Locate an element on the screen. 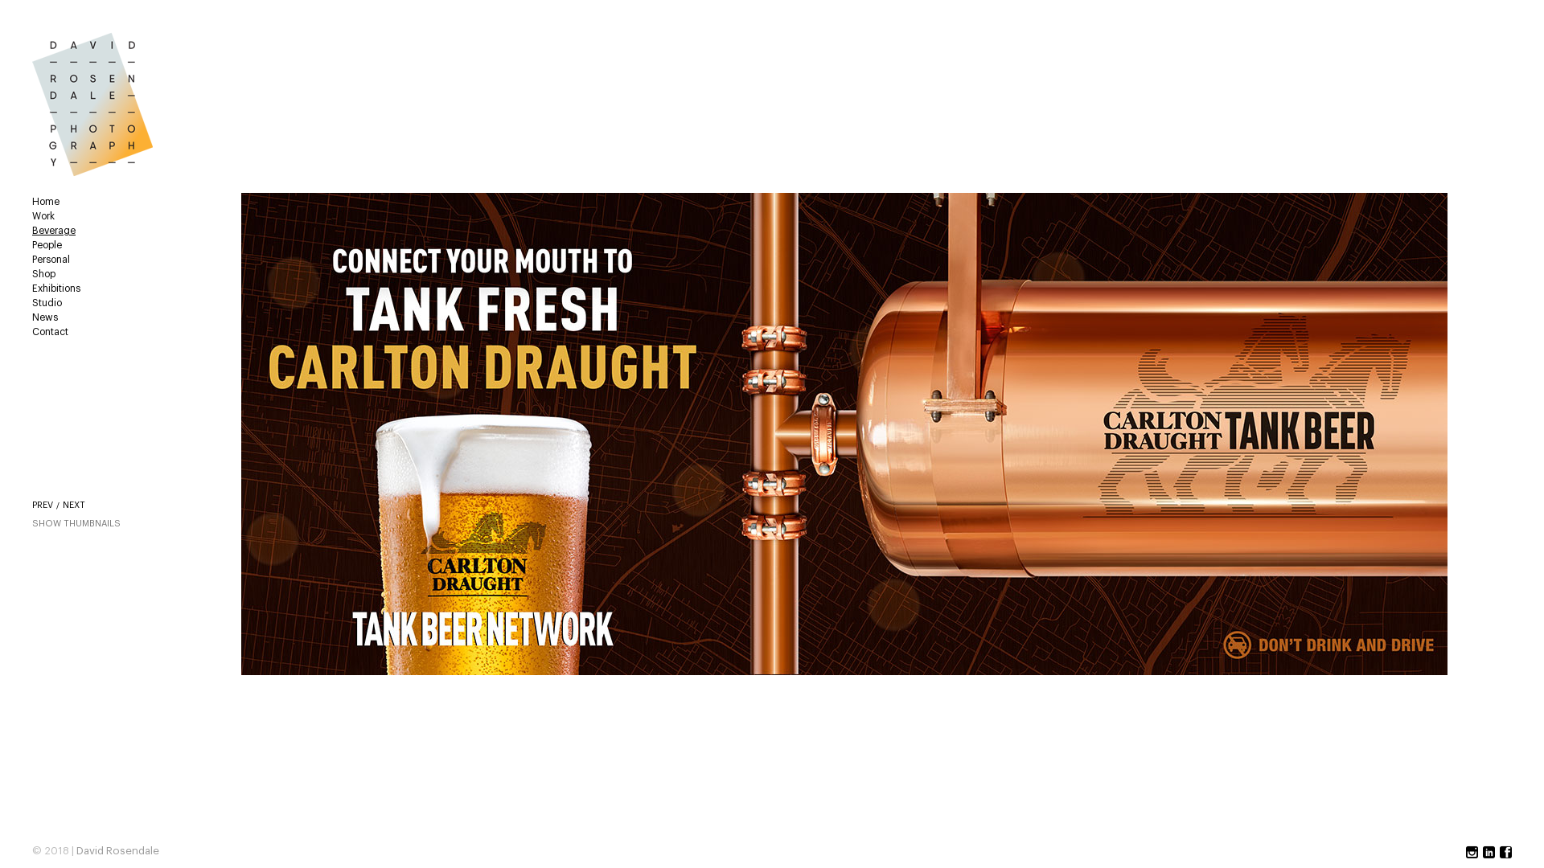 The height and width of the screenshot is (868, 1544). Contact is located at coordinates (92, 333).